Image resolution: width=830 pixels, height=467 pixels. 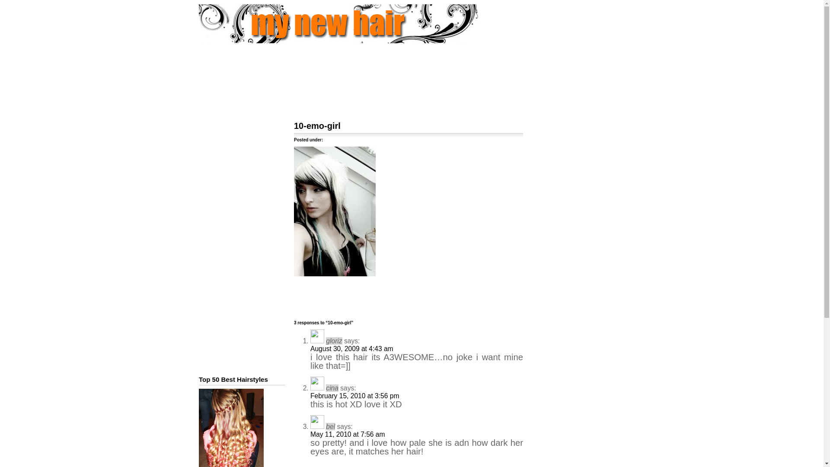 What do you see at coordinates (411, 74) in the screenshot?
I see `Advertisement` at bounding box center [411, 74].